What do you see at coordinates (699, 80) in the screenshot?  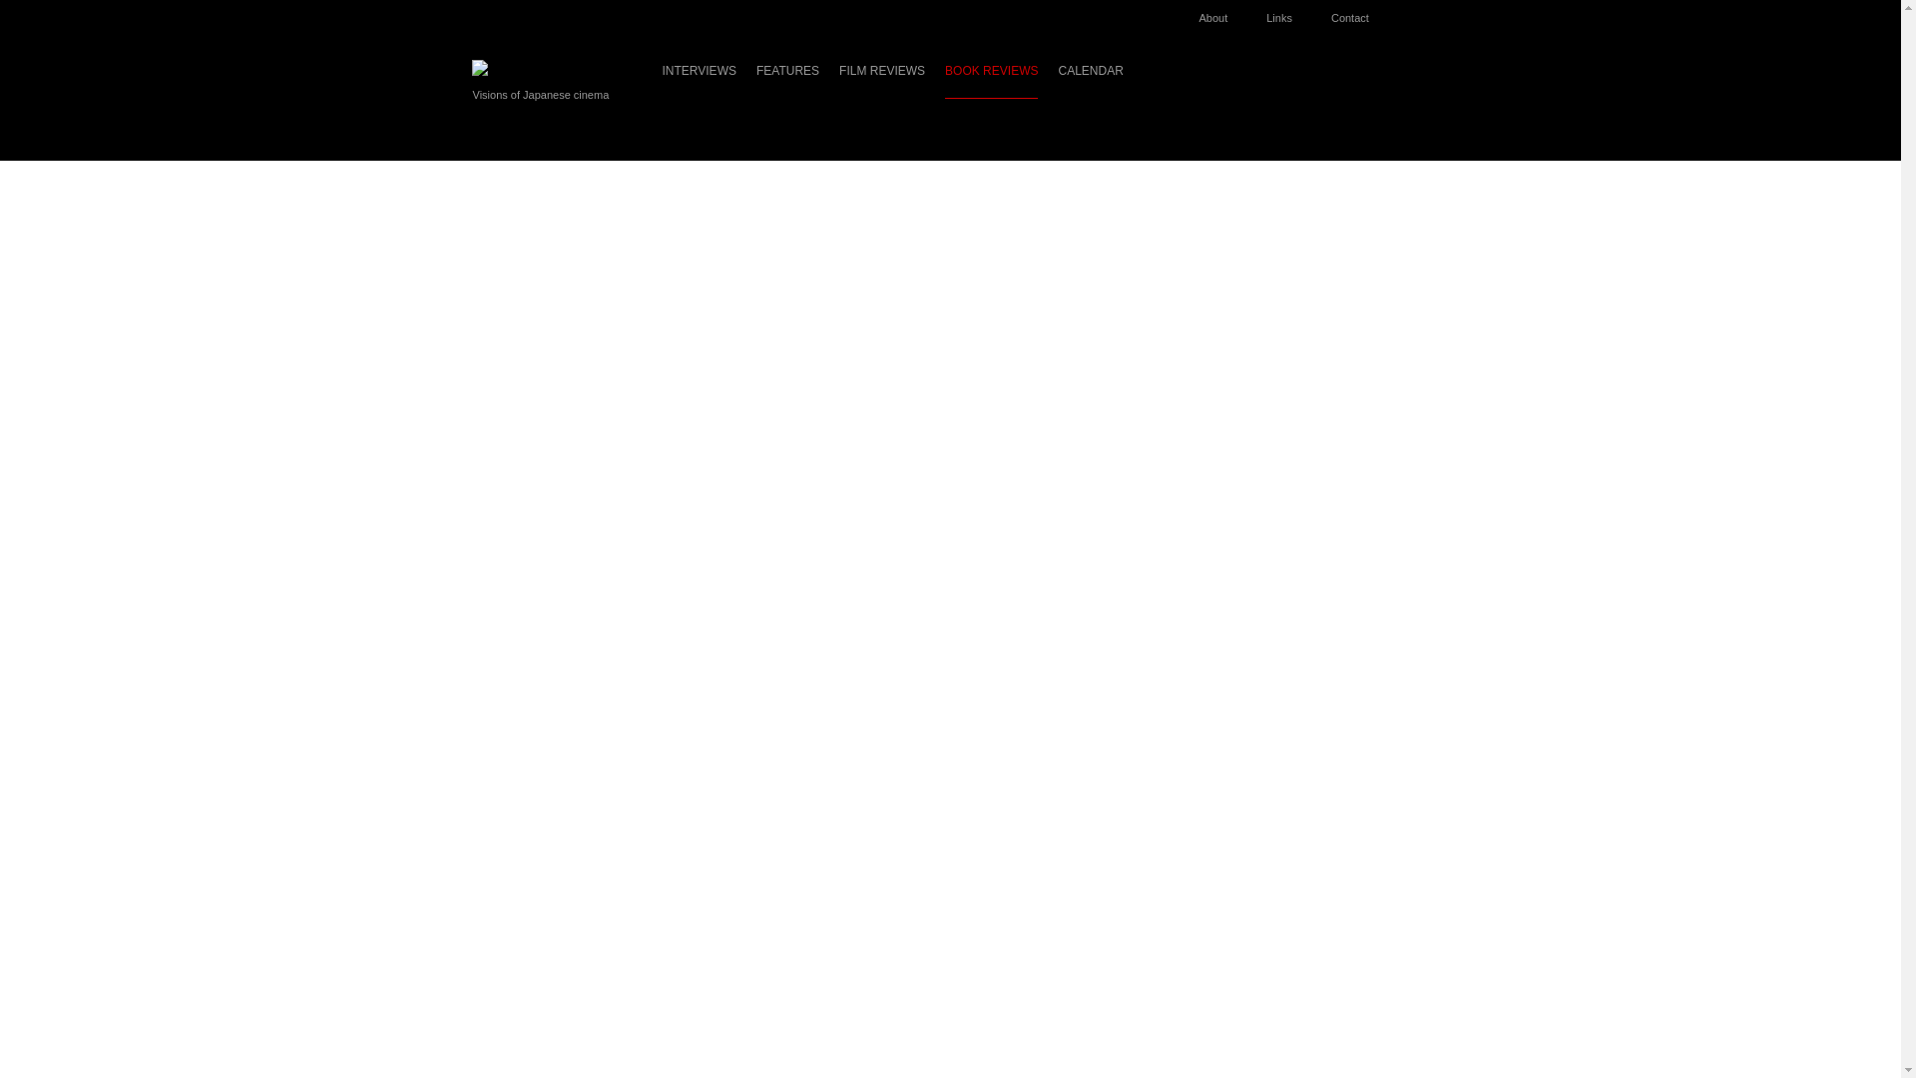 I see `Interviews` at bounding box center [699, 80].